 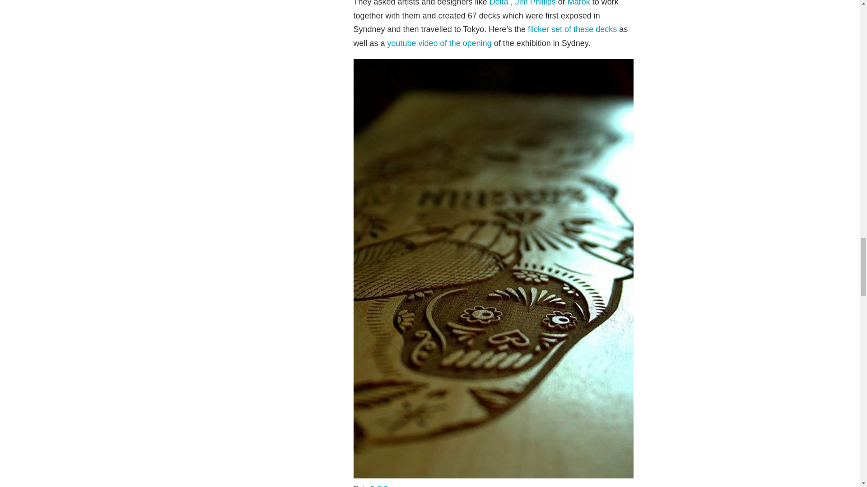 What do you see at coordinates (572, 29) in the screenshot?
I see `flicker set of these decks` at bounding box center [572, 29].